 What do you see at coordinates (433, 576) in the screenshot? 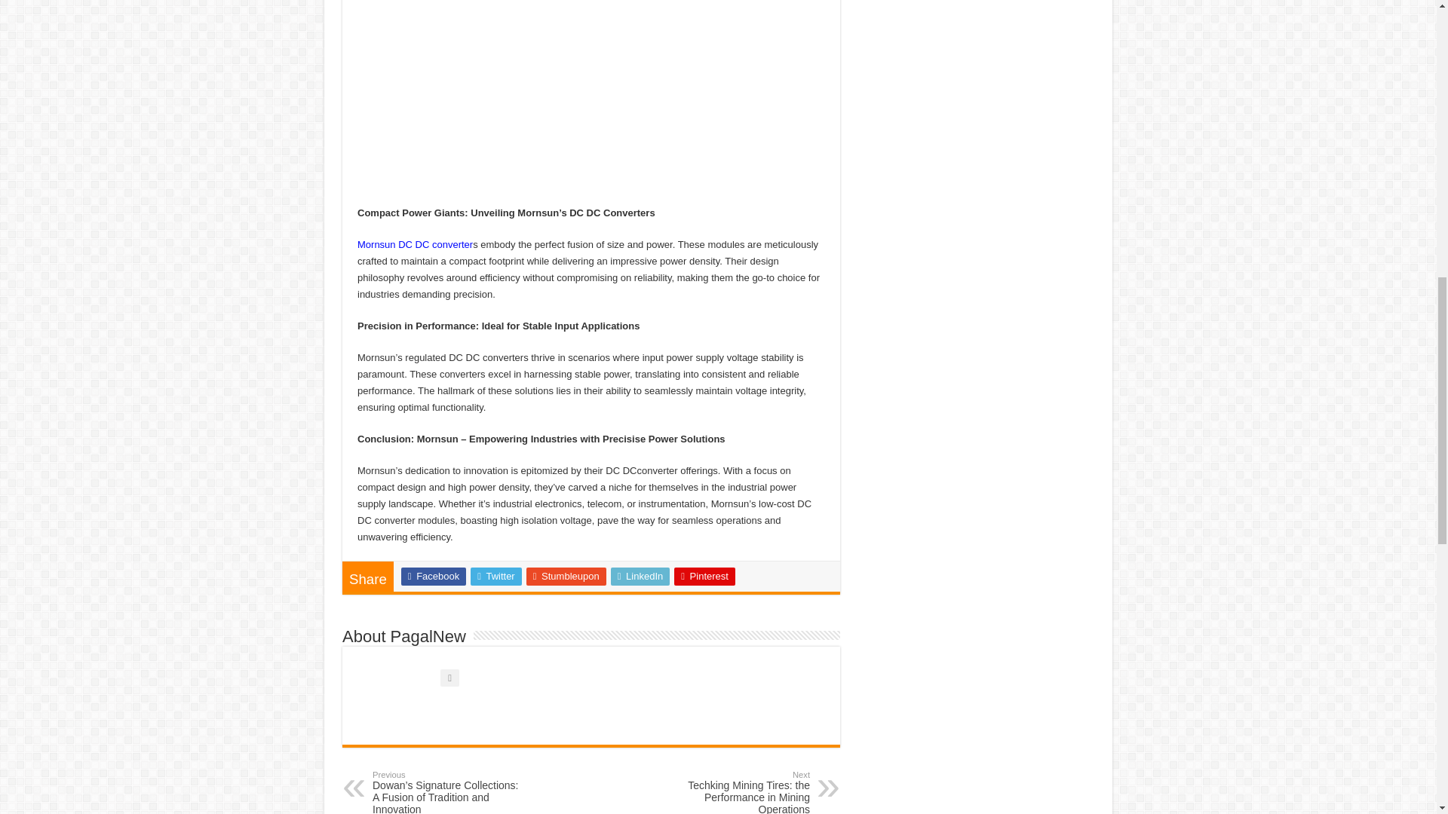
I see `Facebook` at bounding box center [433, 576].